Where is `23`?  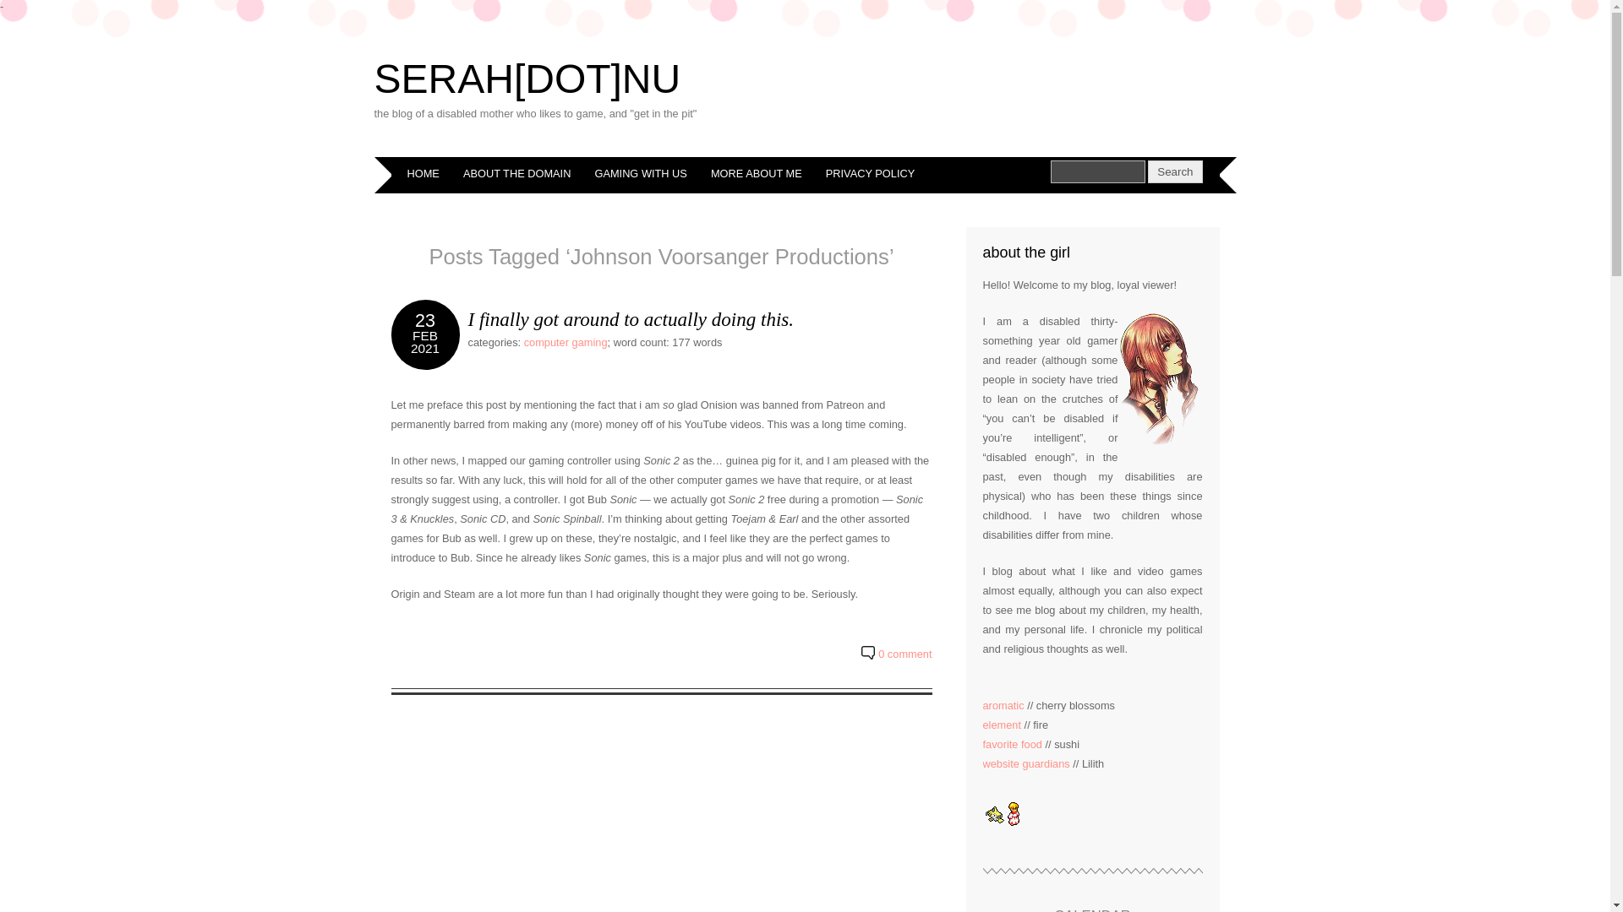
23 is located at coordinates (424, 321).